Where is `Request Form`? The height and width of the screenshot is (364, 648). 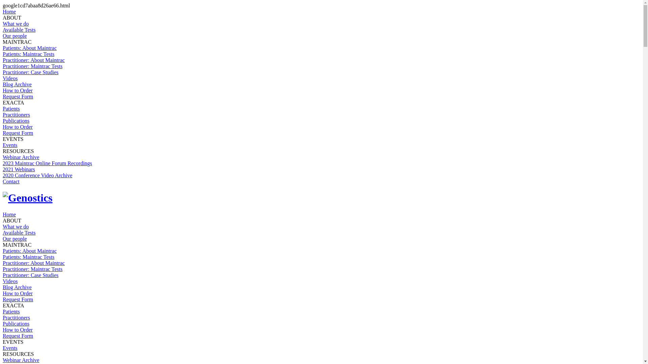 Request Form is located at coordinates (18, 96).